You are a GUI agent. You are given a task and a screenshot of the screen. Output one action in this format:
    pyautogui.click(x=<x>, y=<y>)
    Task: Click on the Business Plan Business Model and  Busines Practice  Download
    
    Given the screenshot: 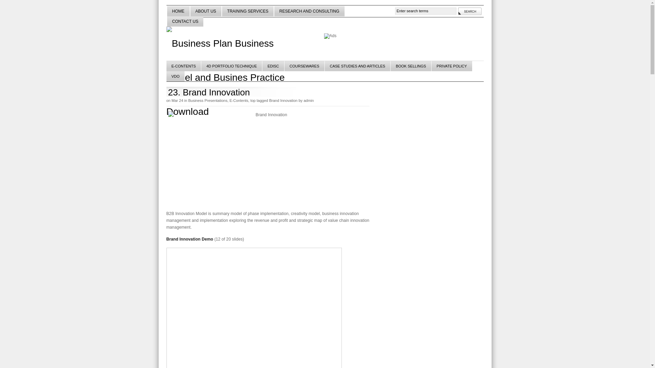 What is the action you would take?
    pyautogui.click(x=233, y=42)
    